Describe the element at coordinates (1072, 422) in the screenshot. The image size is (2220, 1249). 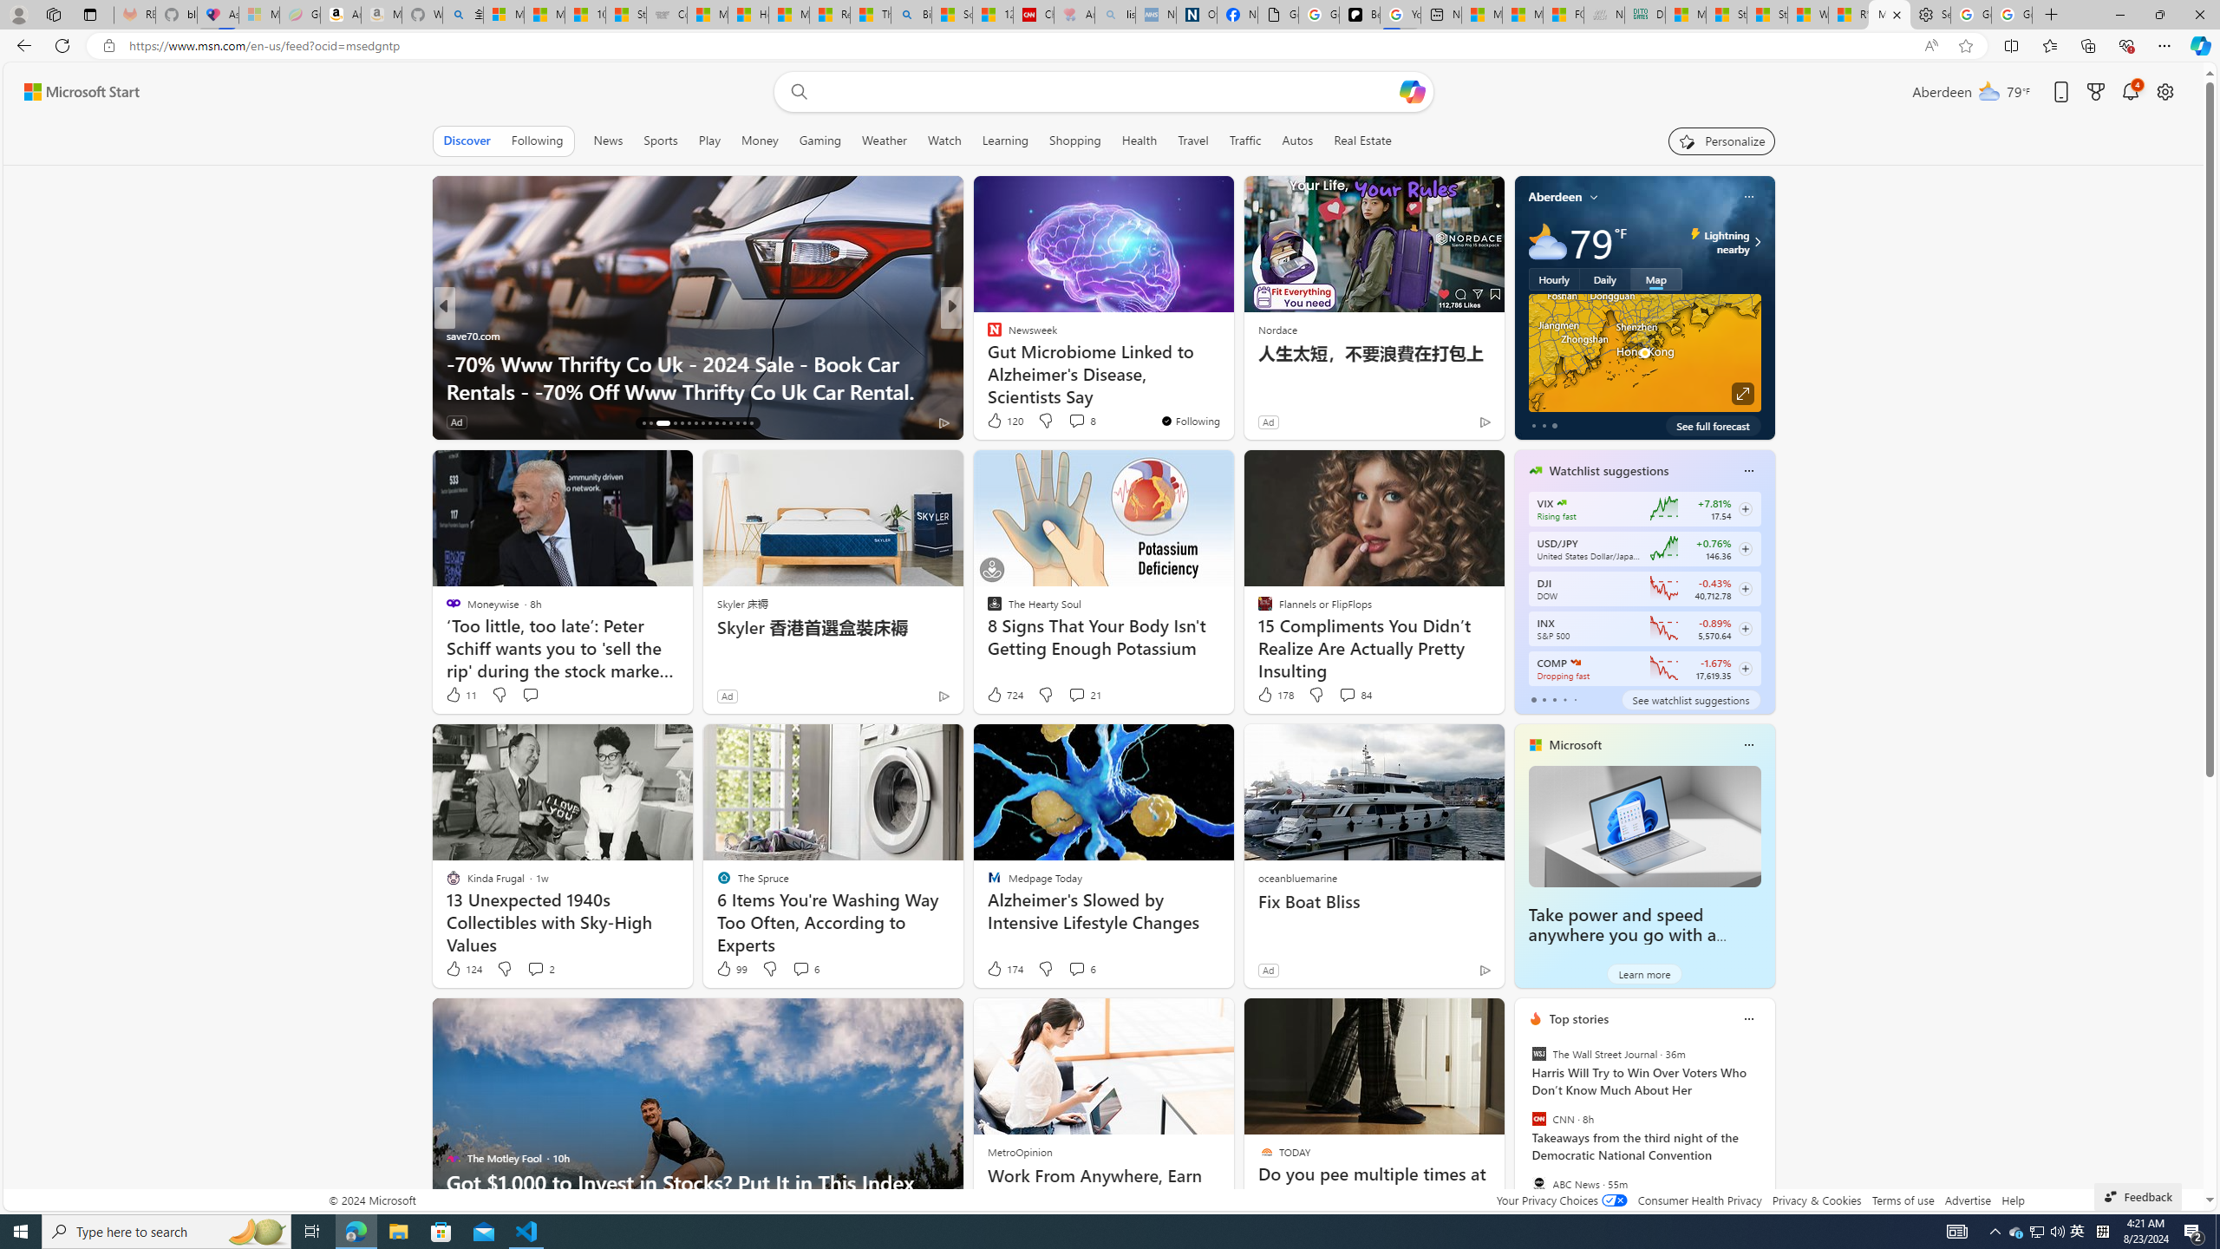
I see `View comments 203 Comment` at that location.